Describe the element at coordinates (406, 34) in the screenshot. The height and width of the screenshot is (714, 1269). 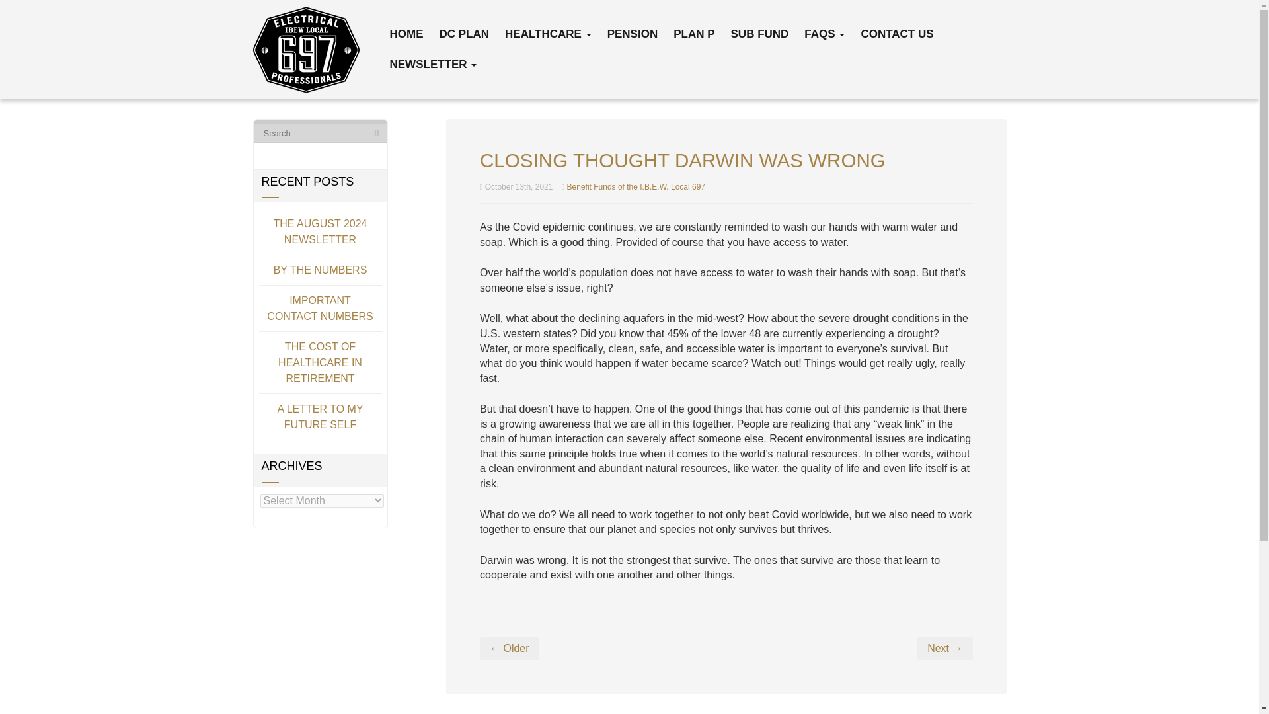
I see `HOME` at that location.